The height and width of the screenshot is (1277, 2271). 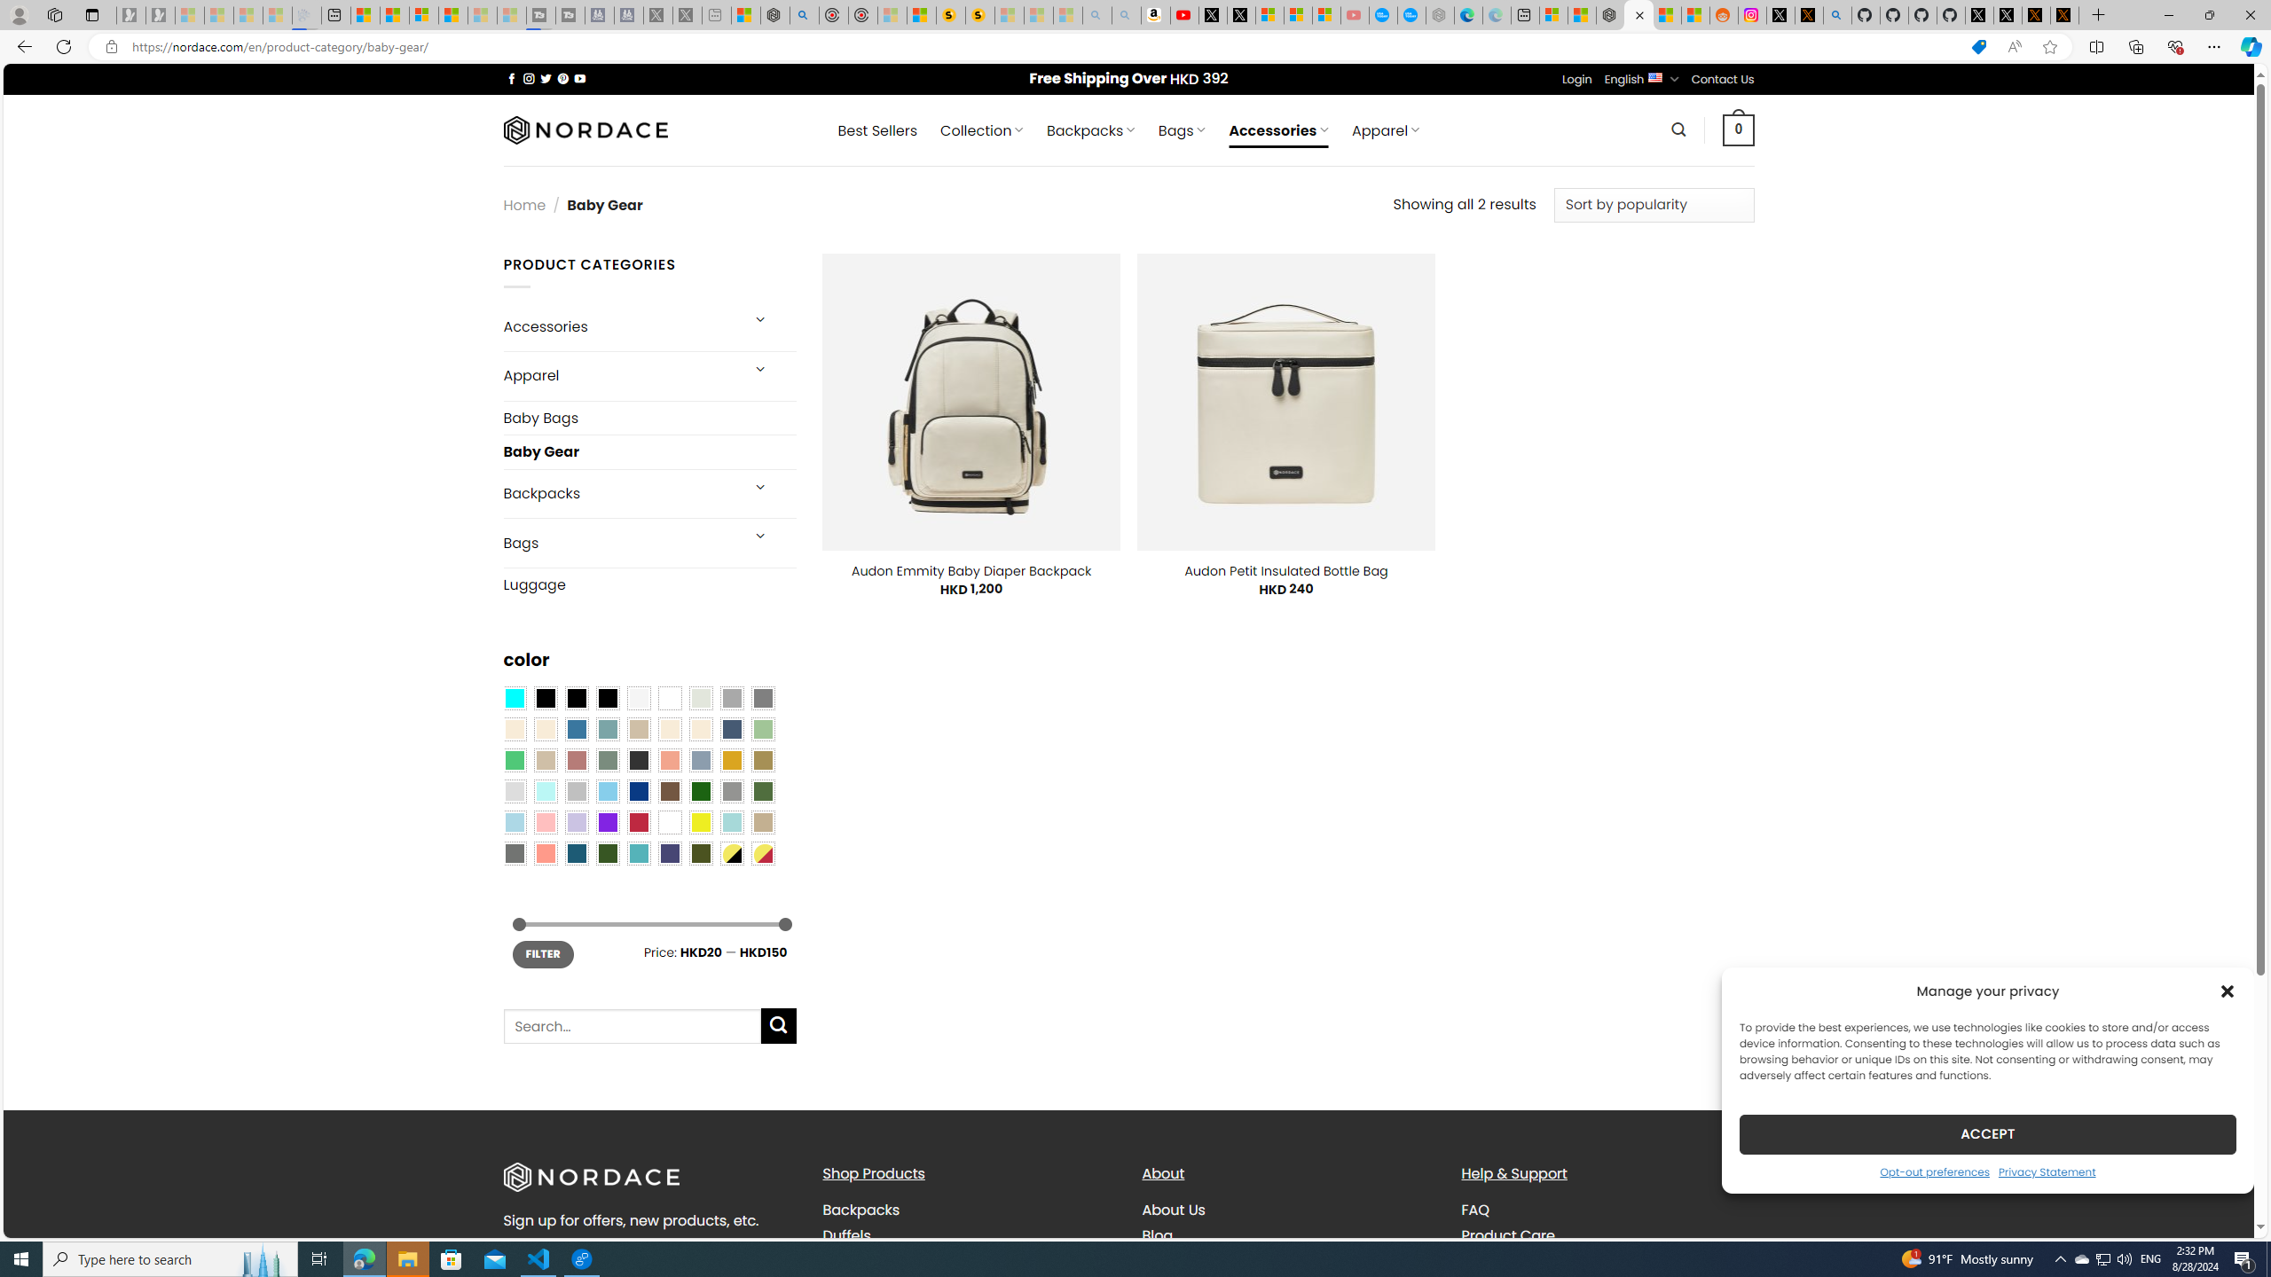 I want to click on Emerald Green, so click(x=514, y=761).